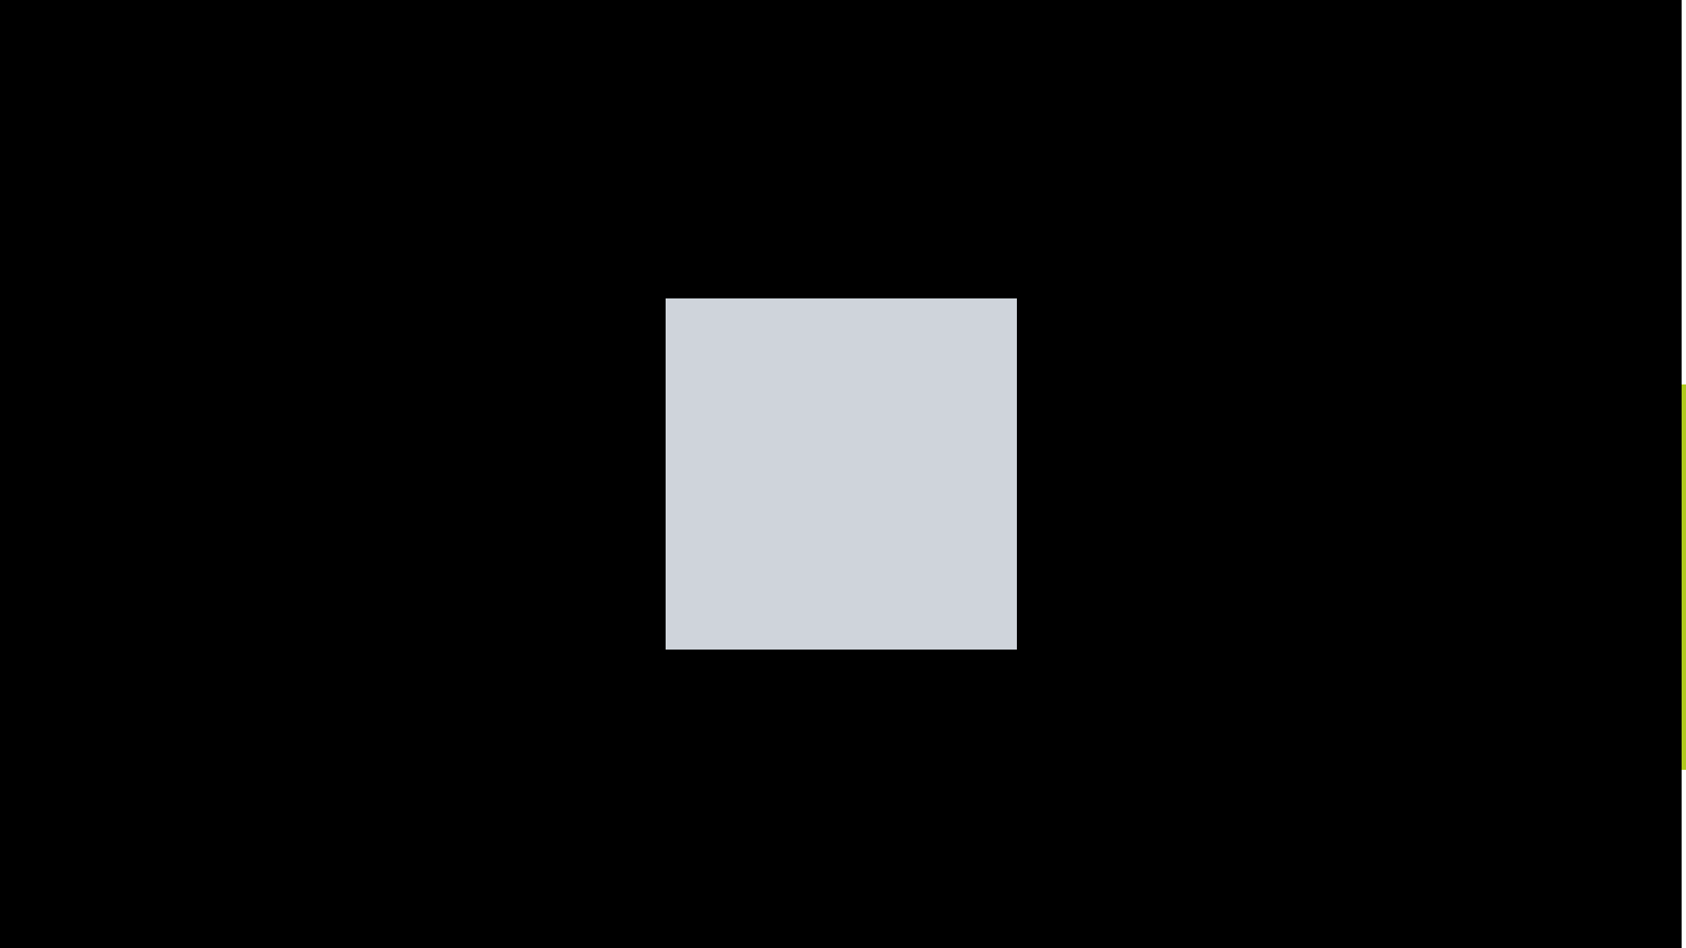 The width and height of the screenshot is (1686, 948). What do you see at coordinates (770, 865) in the screenshot?
I see `leadership` at bounding box center [770, 865].